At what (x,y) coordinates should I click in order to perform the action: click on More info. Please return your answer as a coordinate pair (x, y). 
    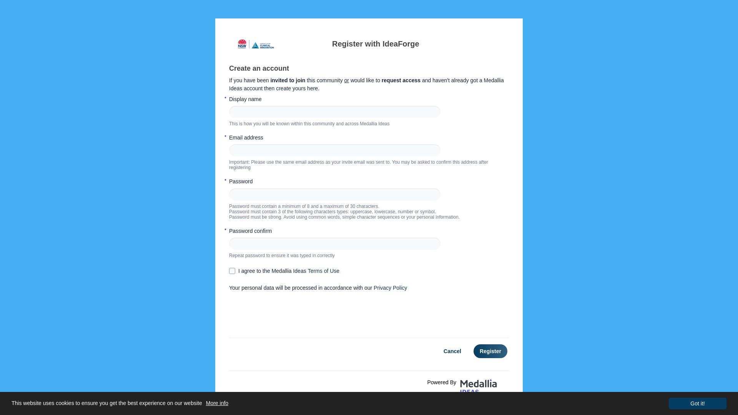
    Looking at the image, I should click on (215, 403).